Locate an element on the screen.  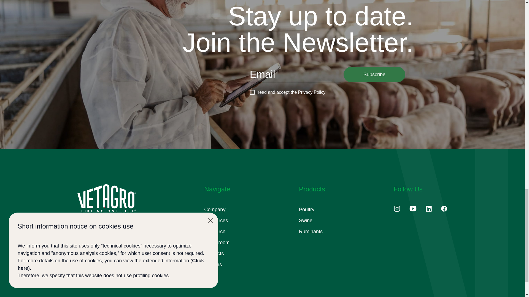
Swine is located at coordinates (306, 221).